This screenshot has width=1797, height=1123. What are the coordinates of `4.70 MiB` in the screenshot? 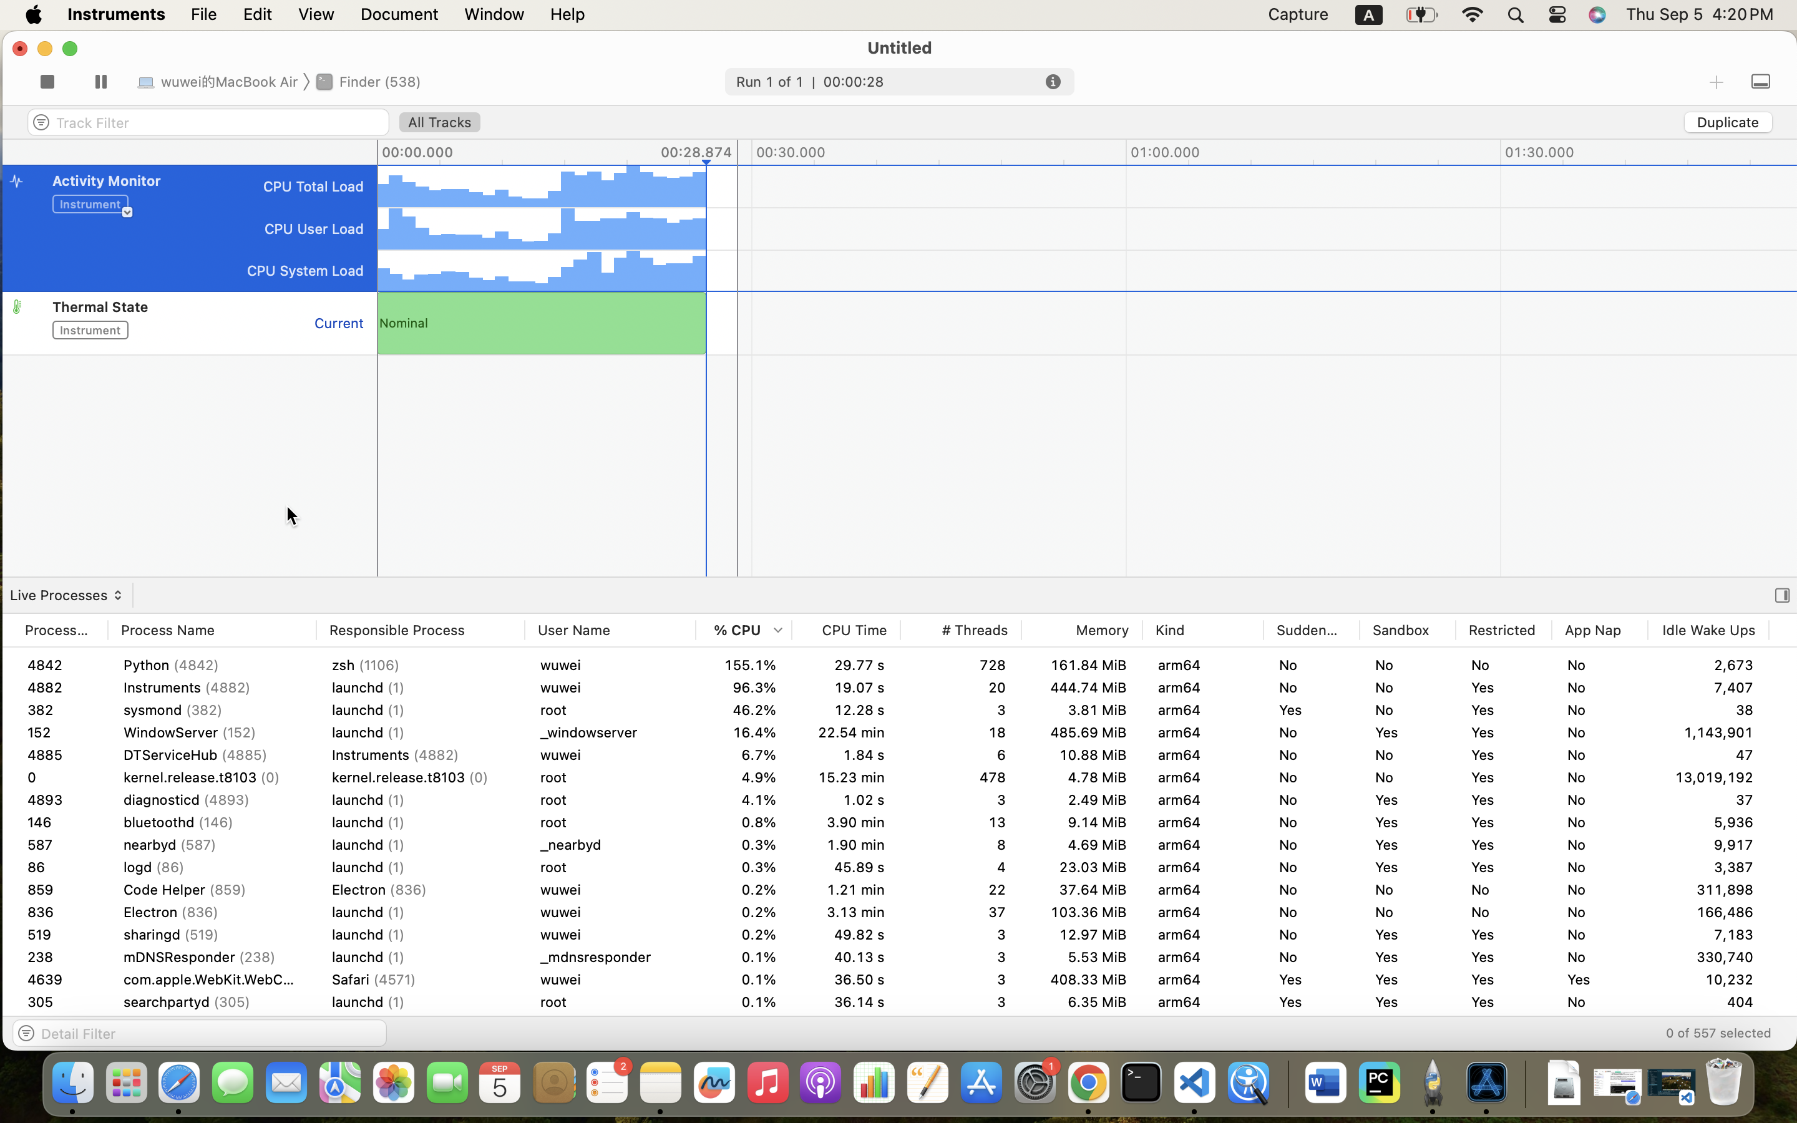 It's located at (1082, 1024).